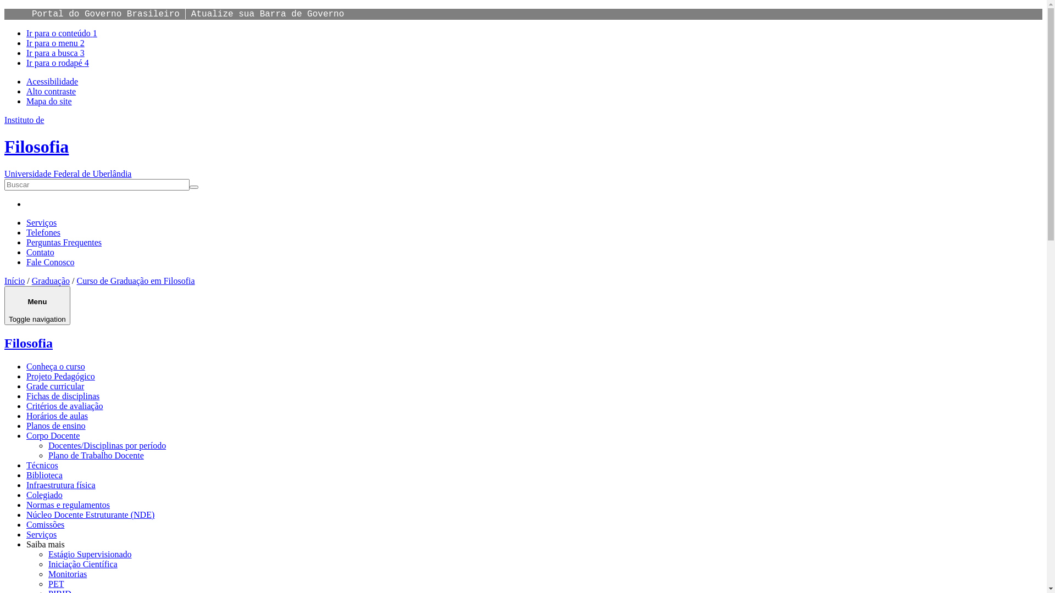  Describe the element at coordinates (68, 505) in the screenshot. I see `Normas e regulamentos` at that location.